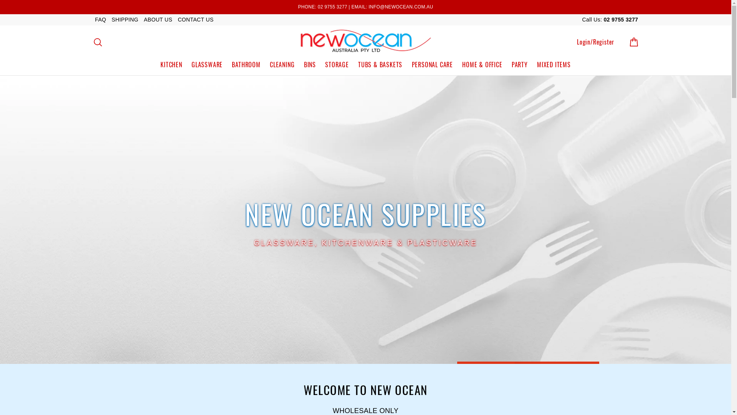  Describe the element at coordinates (196, 20) in the screenshot. I see `CONTACT US` at that location.